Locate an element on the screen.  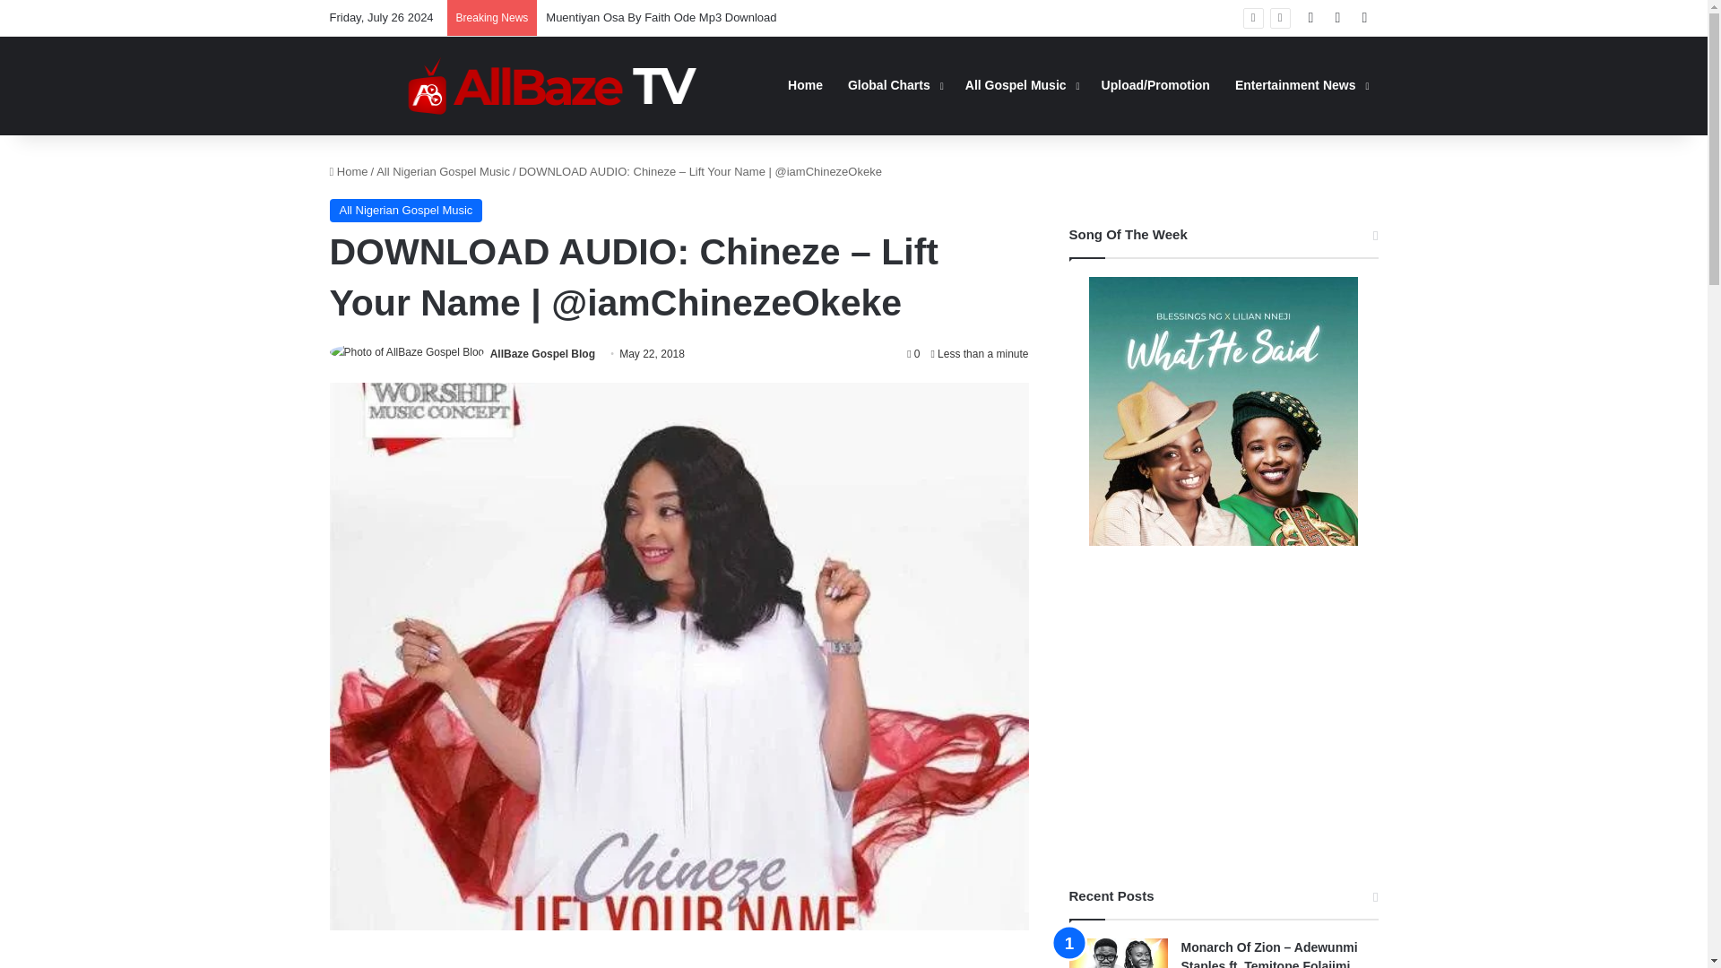
Muentiyan Osa By Faith Ode Mp3 Download is located at coordinates (660, 17).